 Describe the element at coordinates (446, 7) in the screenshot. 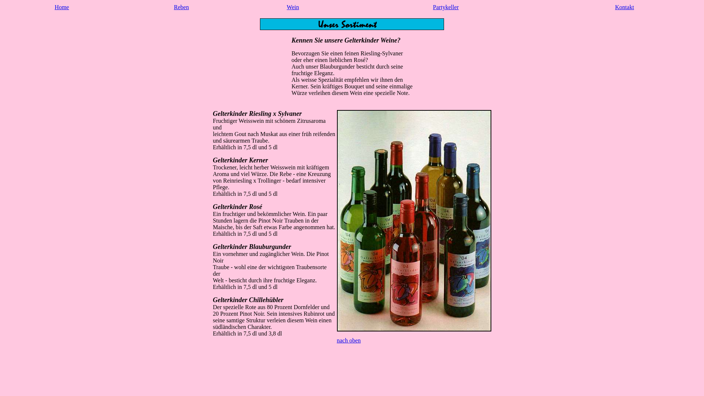

I see `Partykeller` at that location.